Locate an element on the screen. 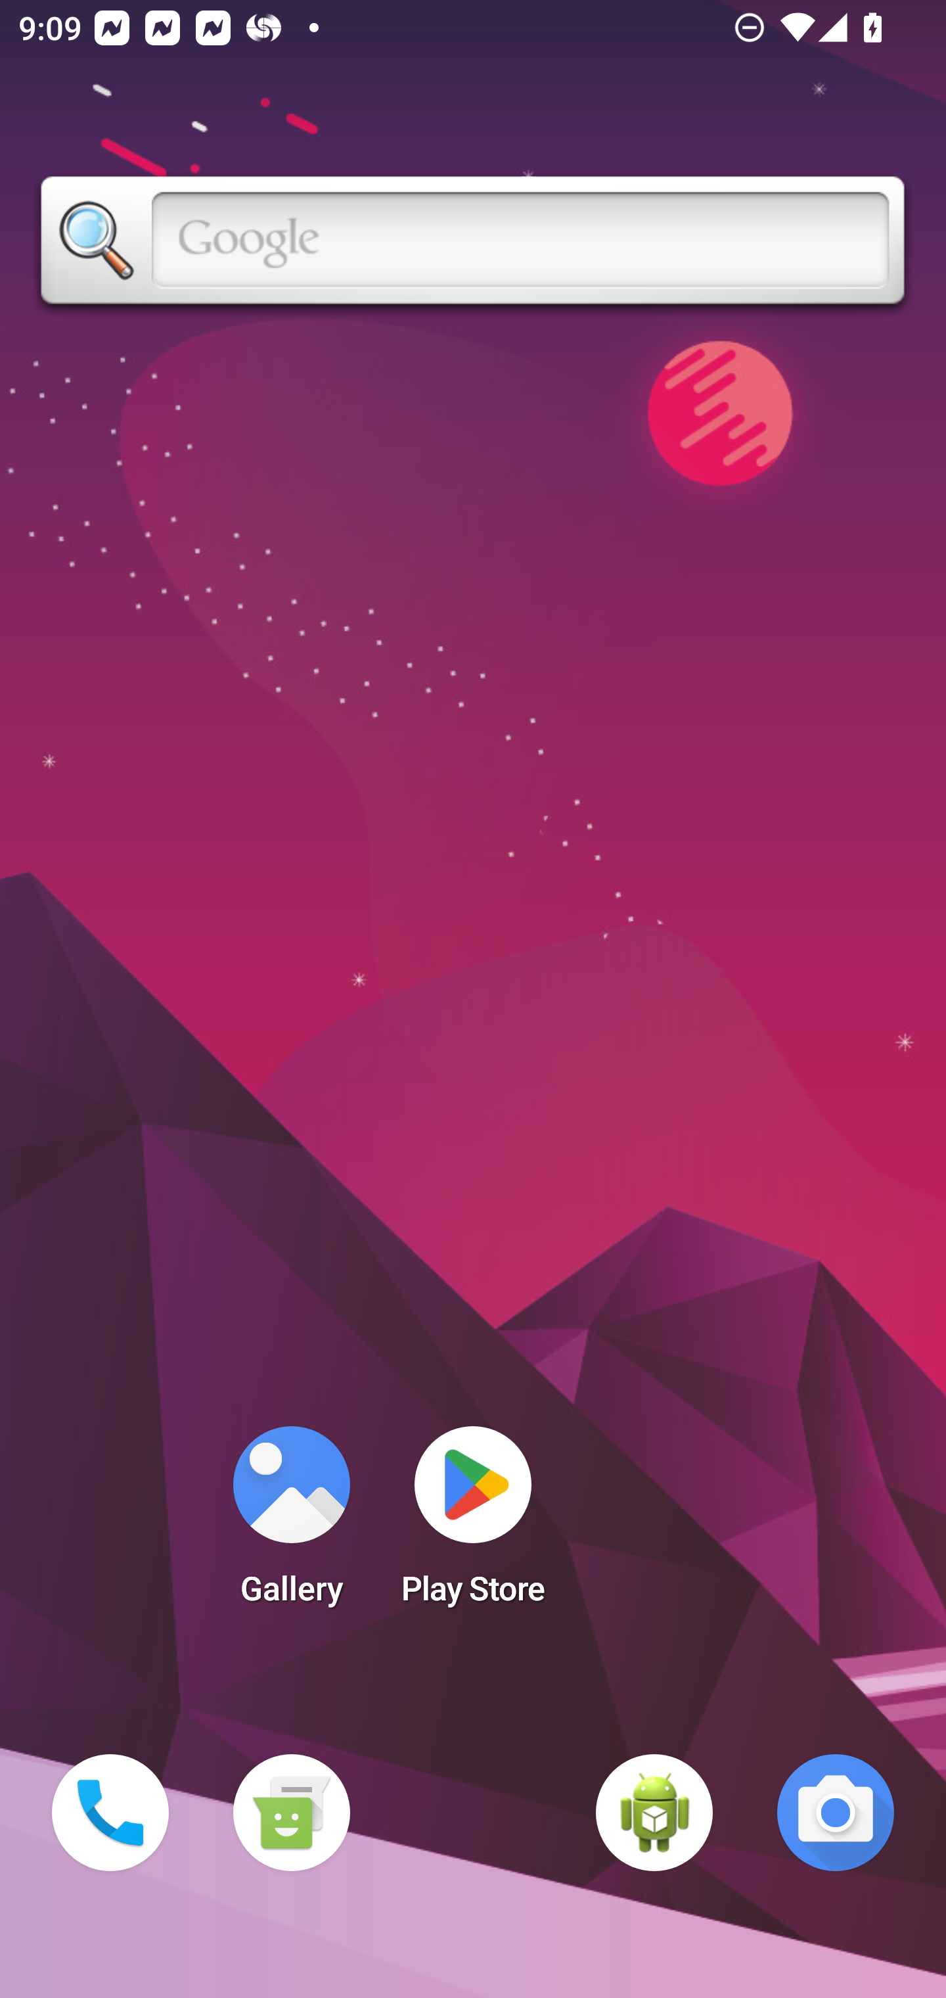 Image resolution: width=946 pixels, height=1998 pixels. WebView Browser Tester is located at coordinates (654, 1813).